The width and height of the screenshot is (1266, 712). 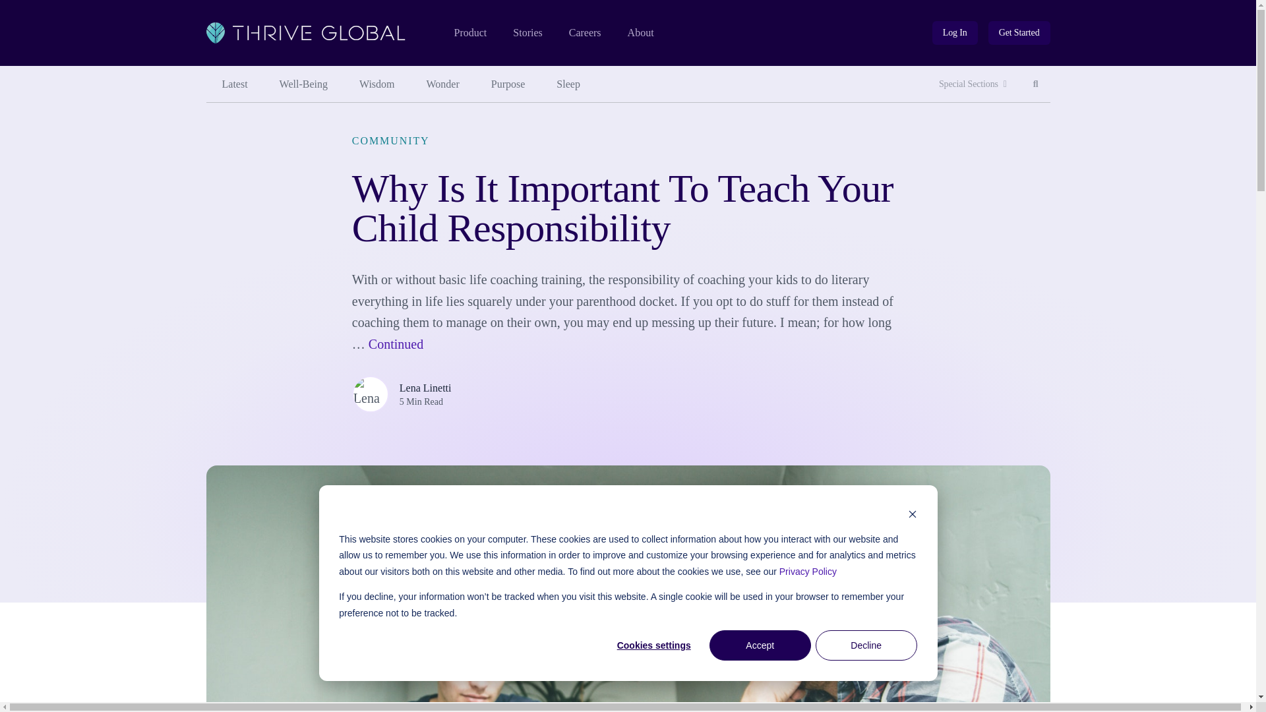 I want to click on About, so click(x=1036, y=84).